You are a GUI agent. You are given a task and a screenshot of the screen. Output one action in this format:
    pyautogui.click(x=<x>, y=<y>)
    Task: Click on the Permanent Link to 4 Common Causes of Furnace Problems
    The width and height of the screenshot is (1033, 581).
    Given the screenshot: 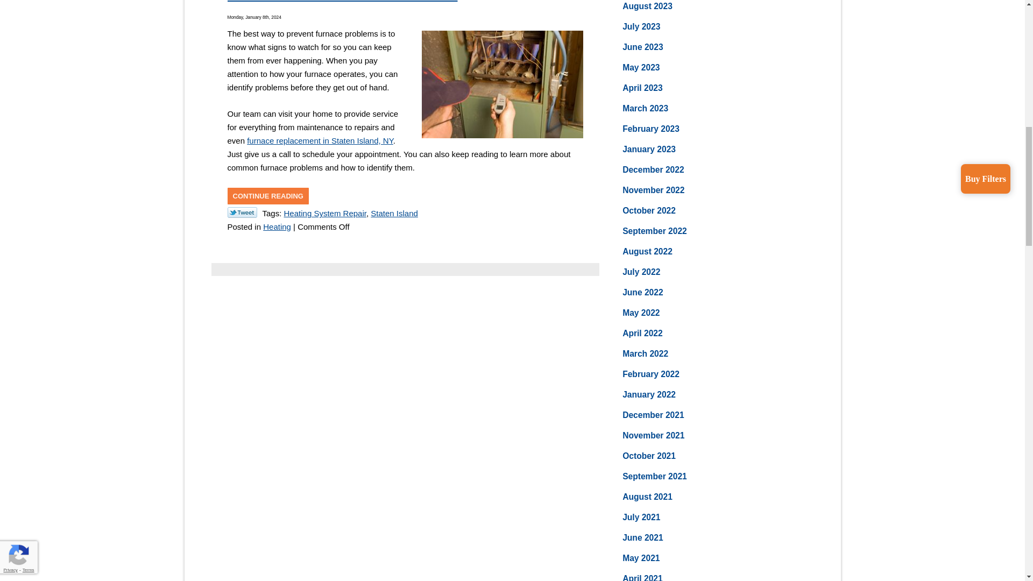 What is the action you would take?
    pyautogui.click(x=267, y=196)
    